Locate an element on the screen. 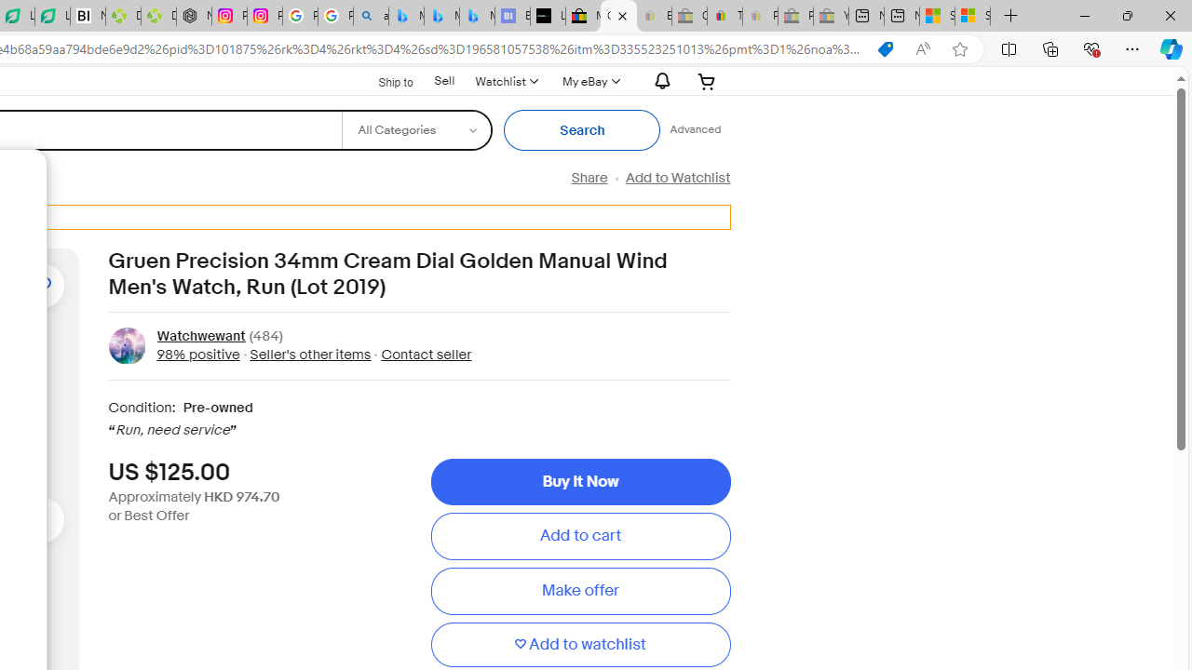 The height and width of the screenshot is (670, 1192). Threats and offensive language policy | eBay is located at coordinates (725, 17).